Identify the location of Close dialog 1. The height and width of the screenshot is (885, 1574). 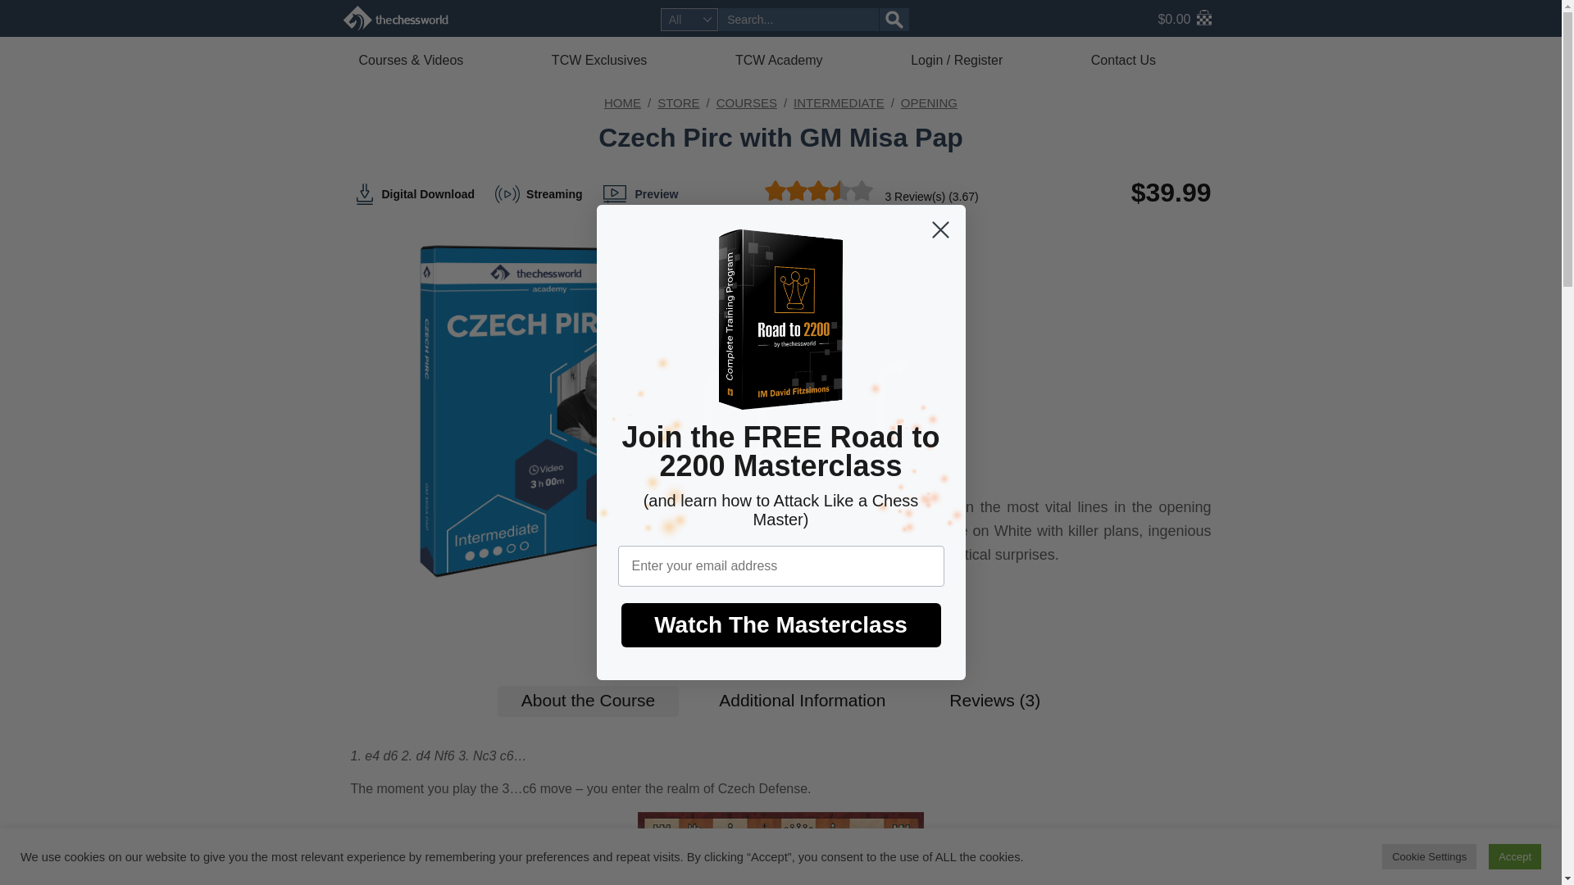
(939, 229).